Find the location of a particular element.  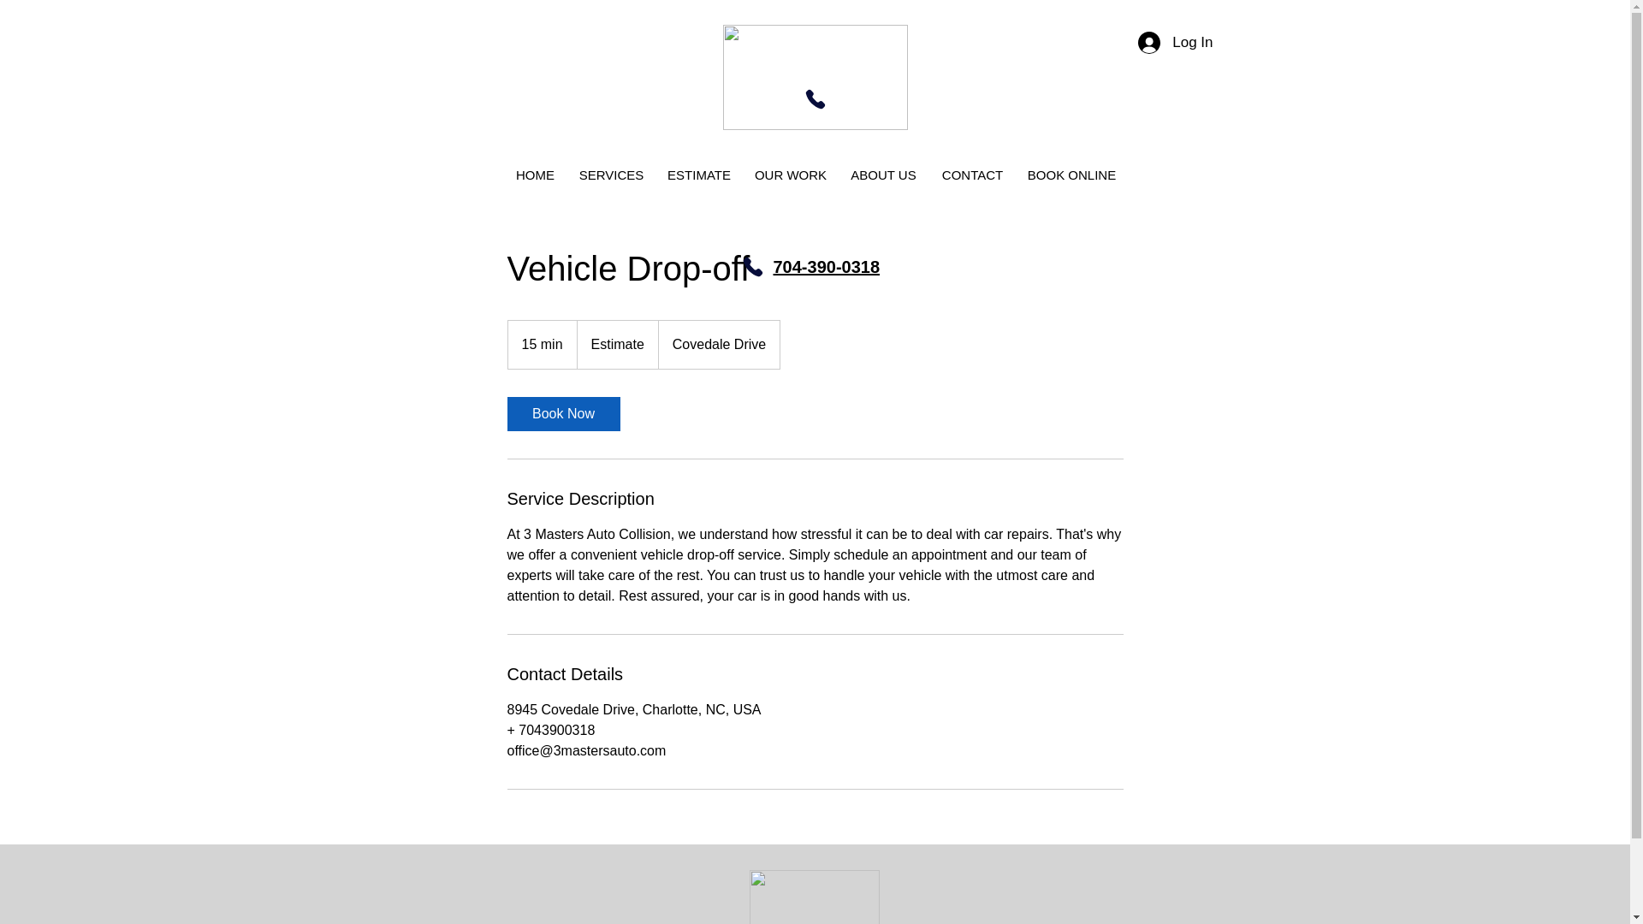

HOME is located at coordinates (536, 175).